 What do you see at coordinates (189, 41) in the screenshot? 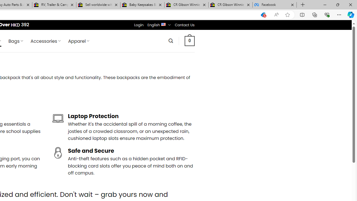
I see ` 0 ` at bounding box center [189, 41].